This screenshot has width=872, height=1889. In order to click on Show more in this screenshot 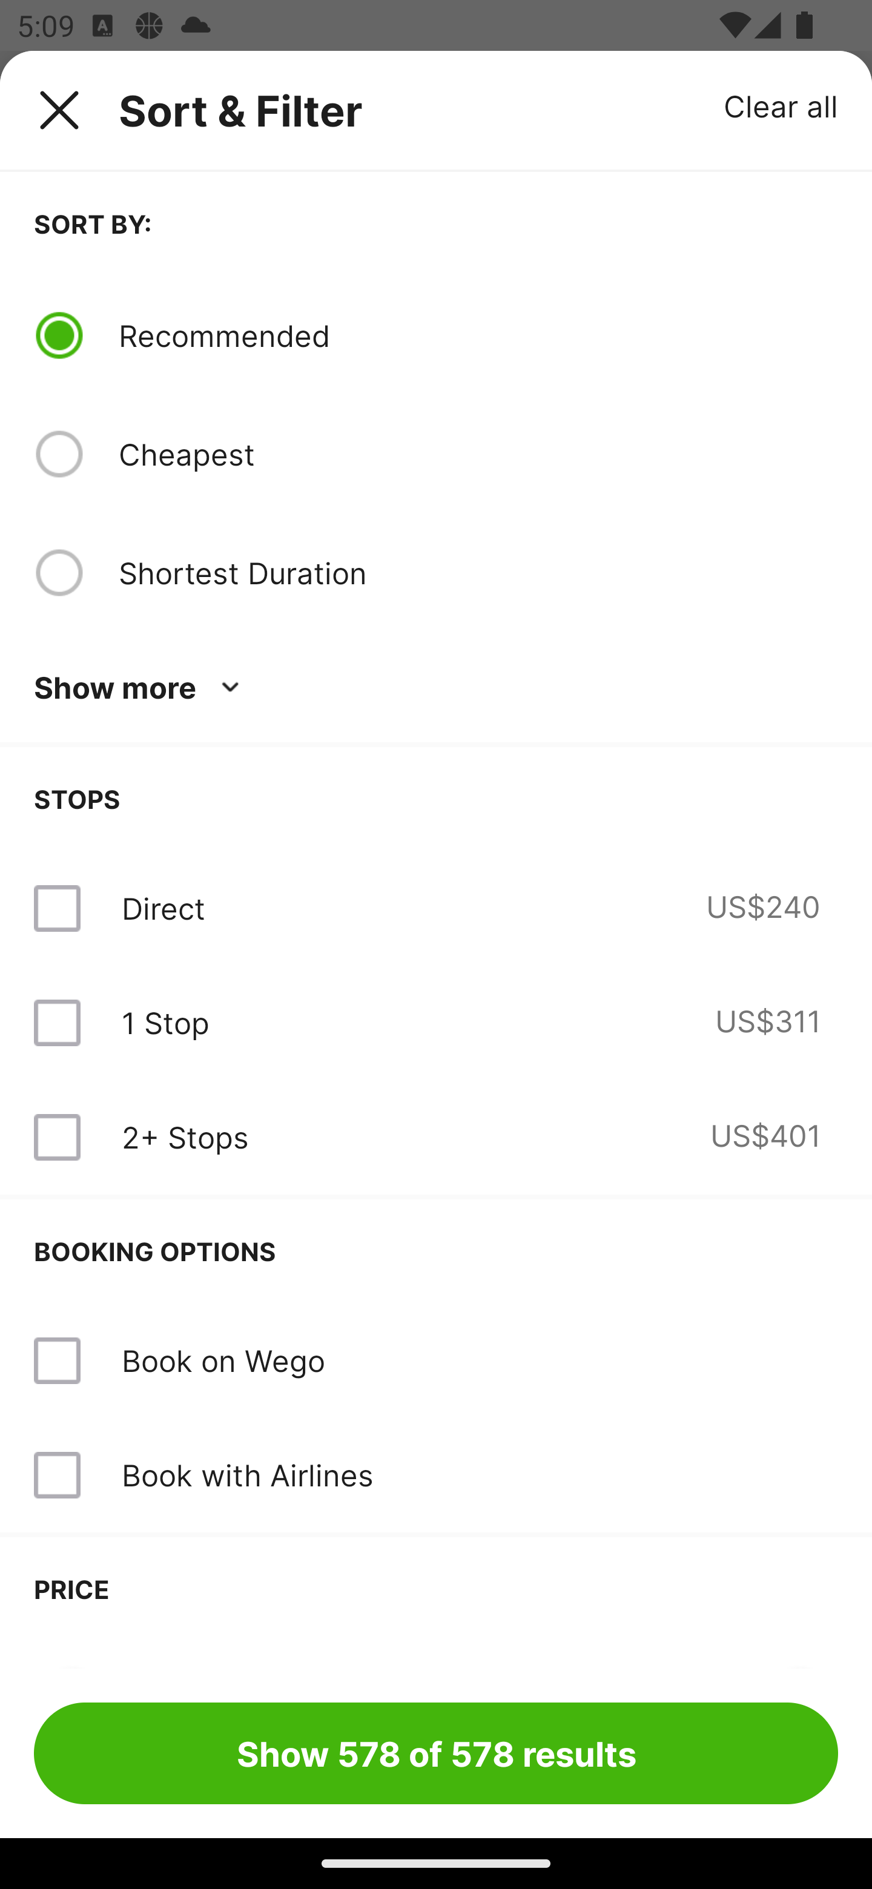, I will do `click(140, 688)`.